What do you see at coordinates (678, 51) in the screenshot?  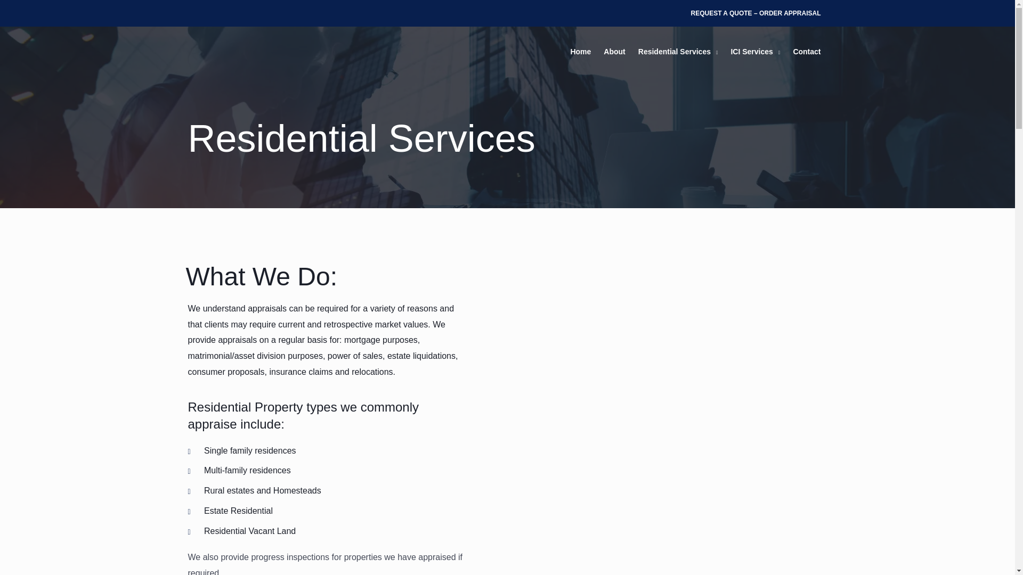 I see `Residential Services` at bounding box center [678, 51].